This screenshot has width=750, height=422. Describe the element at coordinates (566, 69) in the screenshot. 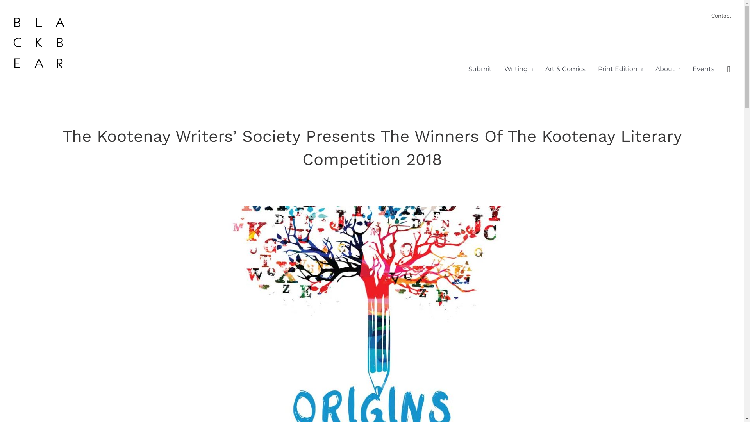

I see `Art & Comics` at that location.